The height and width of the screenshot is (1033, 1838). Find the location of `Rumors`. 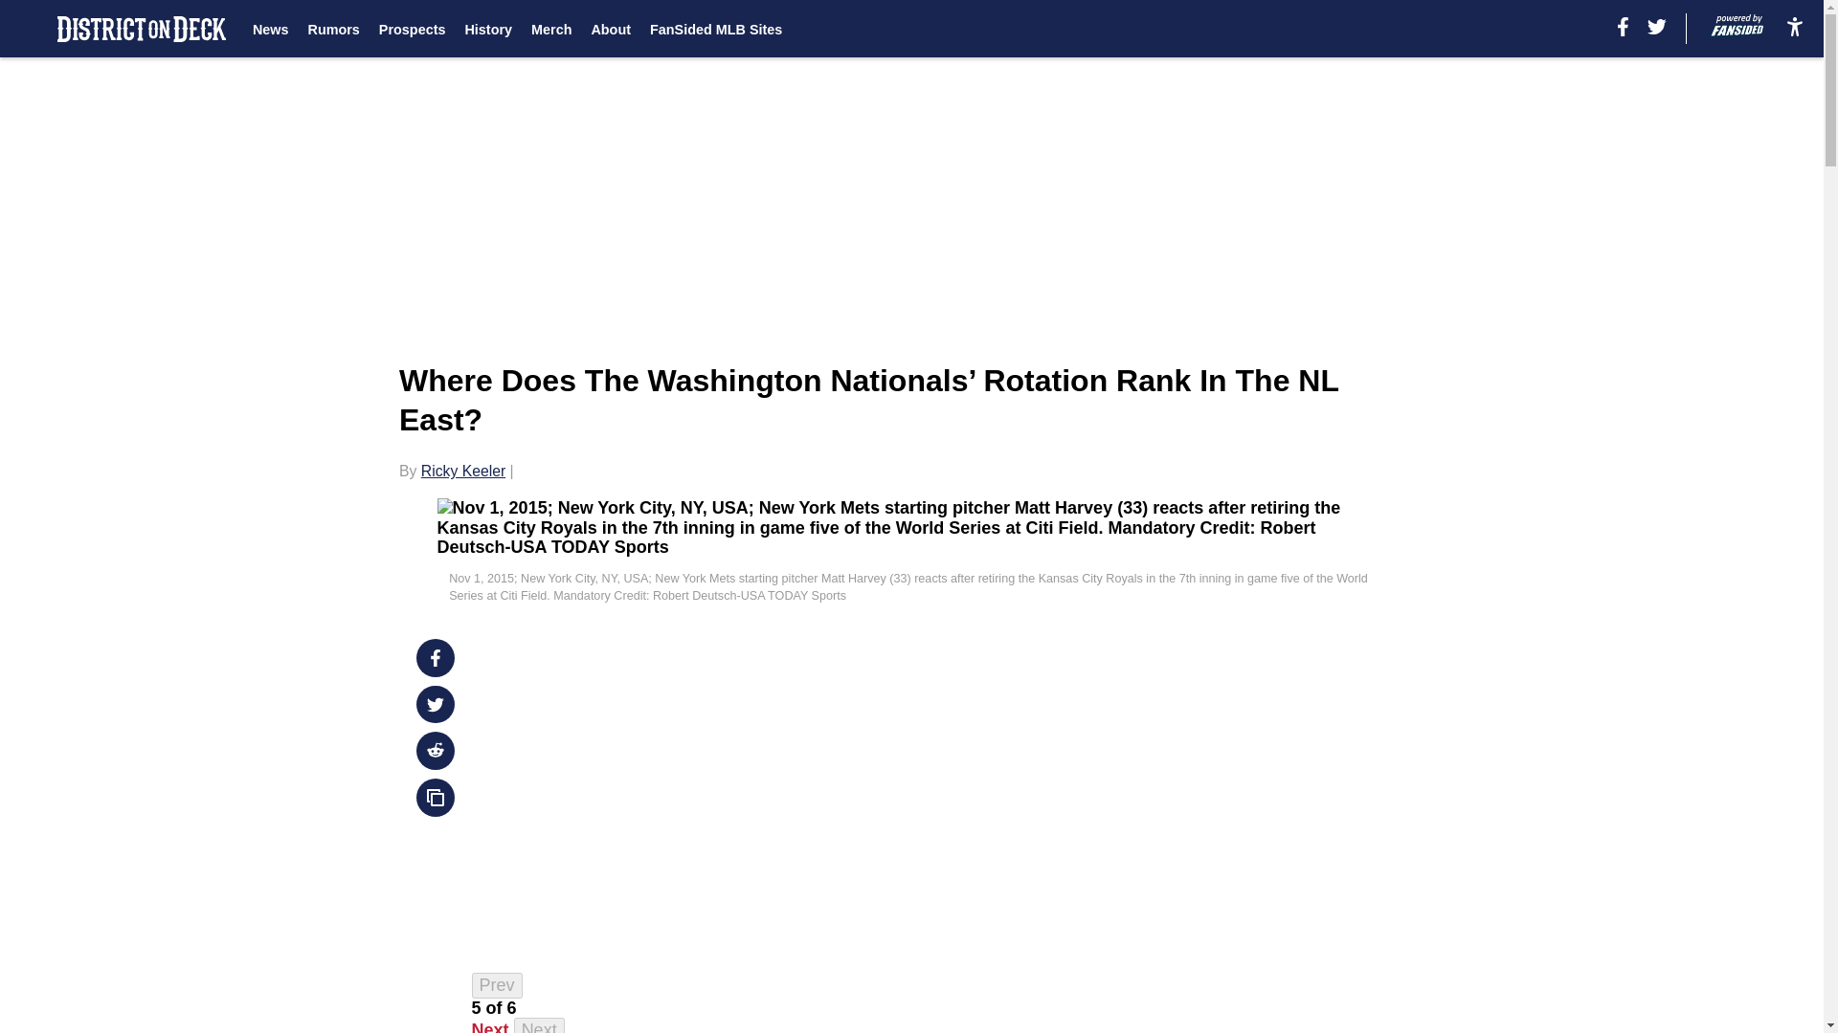

Rumors is located at coordinates (332, 29).